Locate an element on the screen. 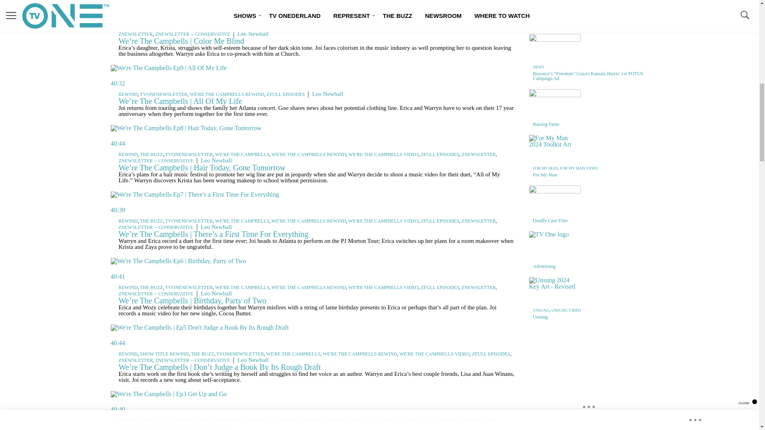 The image size is (765, 430). Leo Newball is located at coordinates (253, 33).